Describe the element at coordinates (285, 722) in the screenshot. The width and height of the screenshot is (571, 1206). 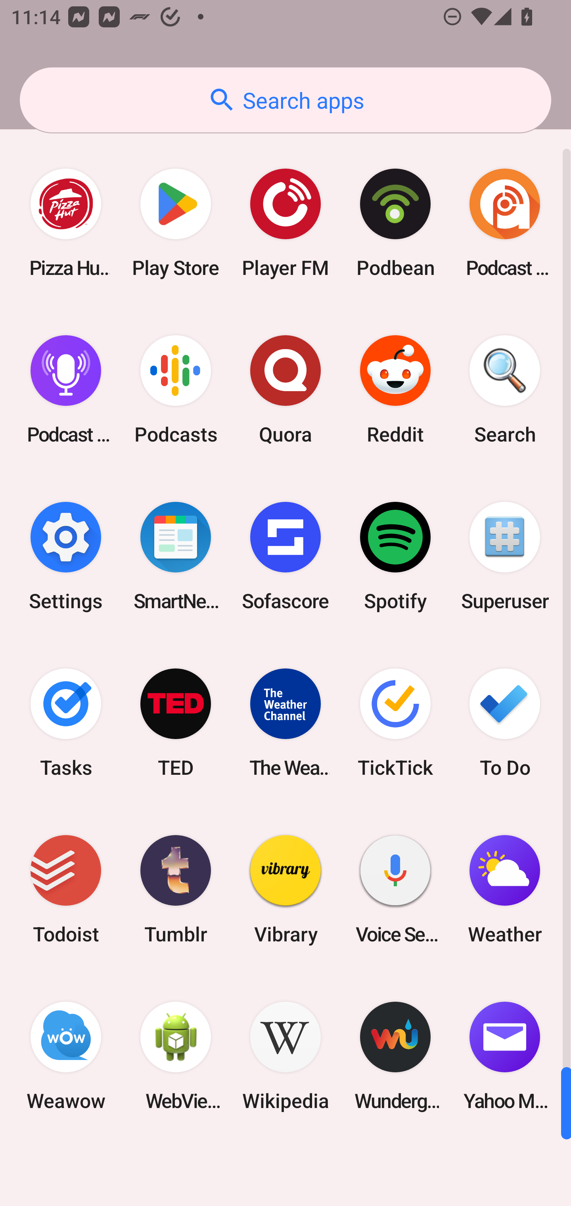
I see `The Weather Channel` at that location.